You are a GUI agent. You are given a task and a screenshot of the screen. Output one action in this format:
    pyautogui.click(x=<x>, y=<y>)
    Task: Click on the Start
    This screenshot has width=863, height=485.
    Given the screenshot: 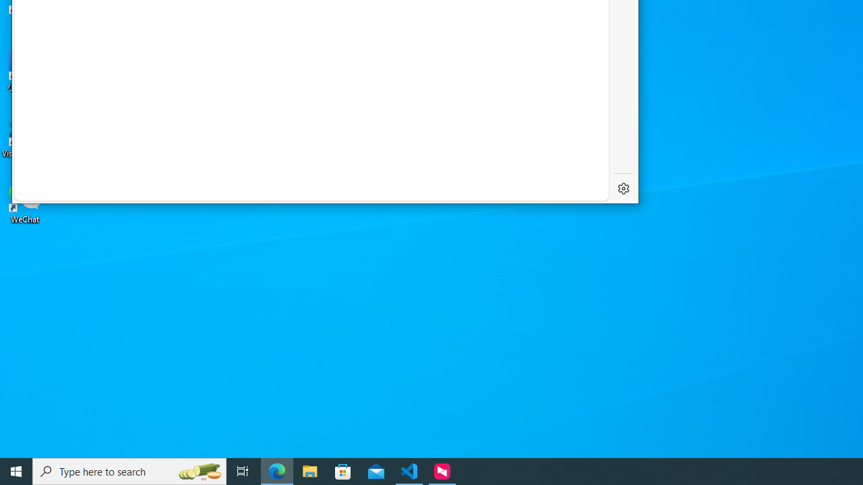 What is the action you would take?
    pyautogui.click(x=16, y=472)
    